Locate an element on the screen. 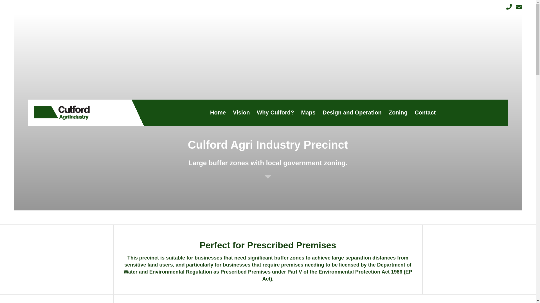  Home is located at coordinates (218, 113).